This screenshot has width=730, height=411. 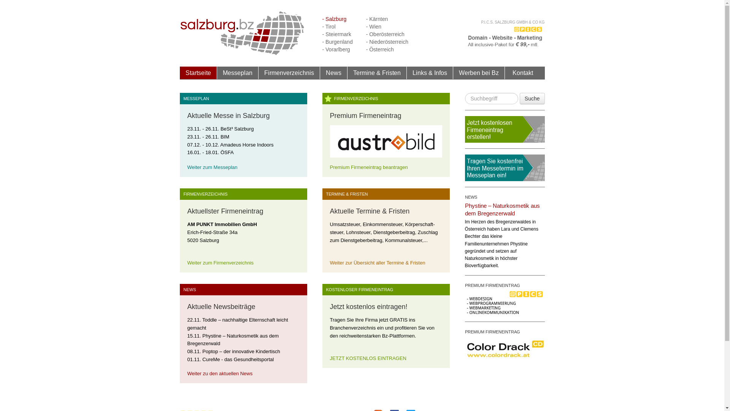 I want to click on Weiter zum Firmenverzeichnis, so click(x=220, y=263).